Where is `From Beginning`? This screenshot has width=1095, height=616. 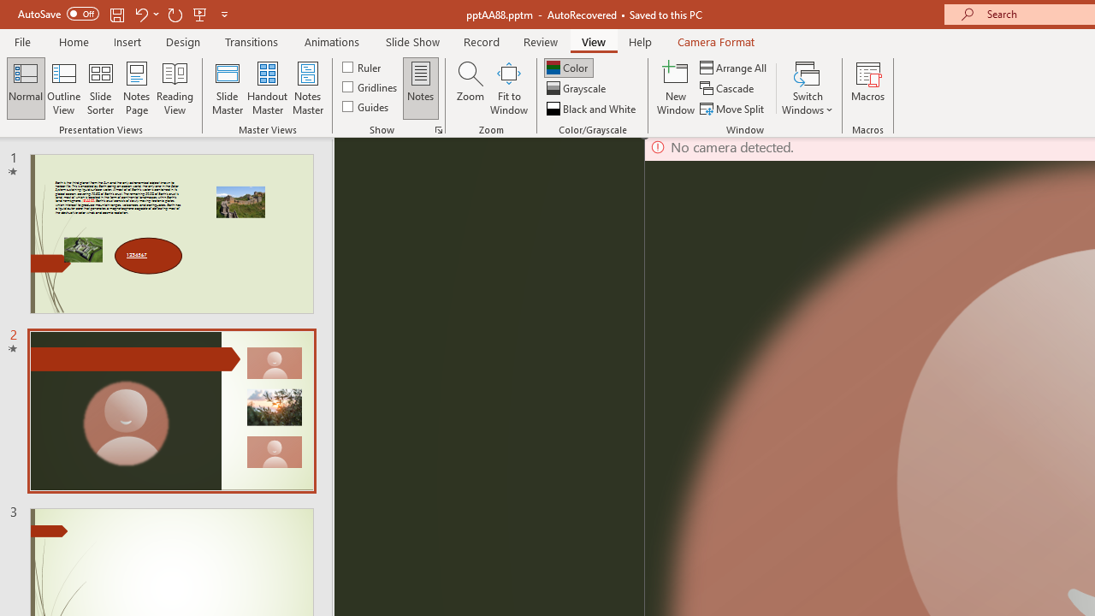
From Beginning is located at coordinates (200, 14).